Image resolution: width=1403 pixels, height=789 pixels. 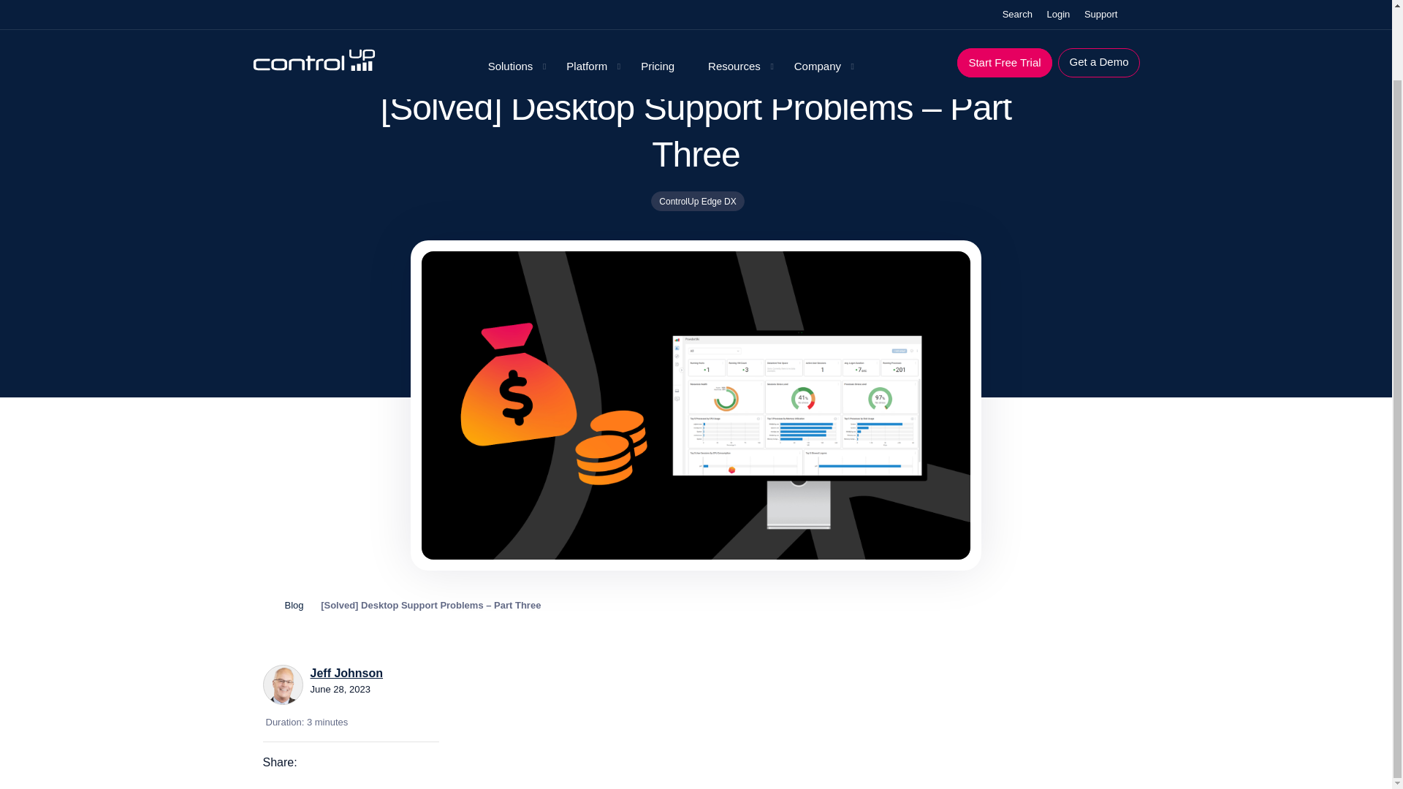 I want to click on Company, so click(x=818, y=1).